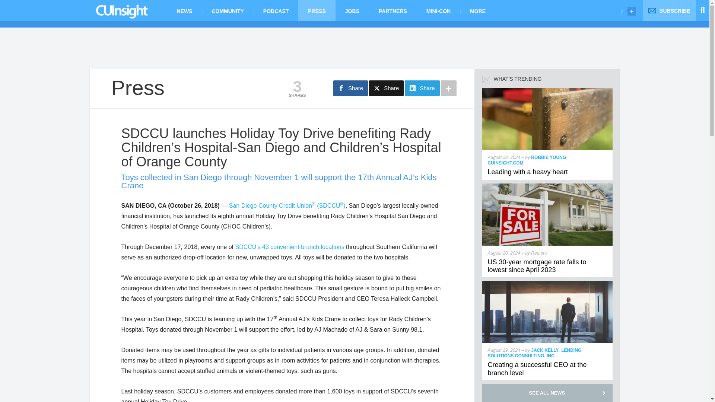 This screenshot has width=715, height=402. What do you see at coordinates (547, 284) in the screenshot?
I see `Creating a successful CEO at the branch level` at bounding box center [547, 284].